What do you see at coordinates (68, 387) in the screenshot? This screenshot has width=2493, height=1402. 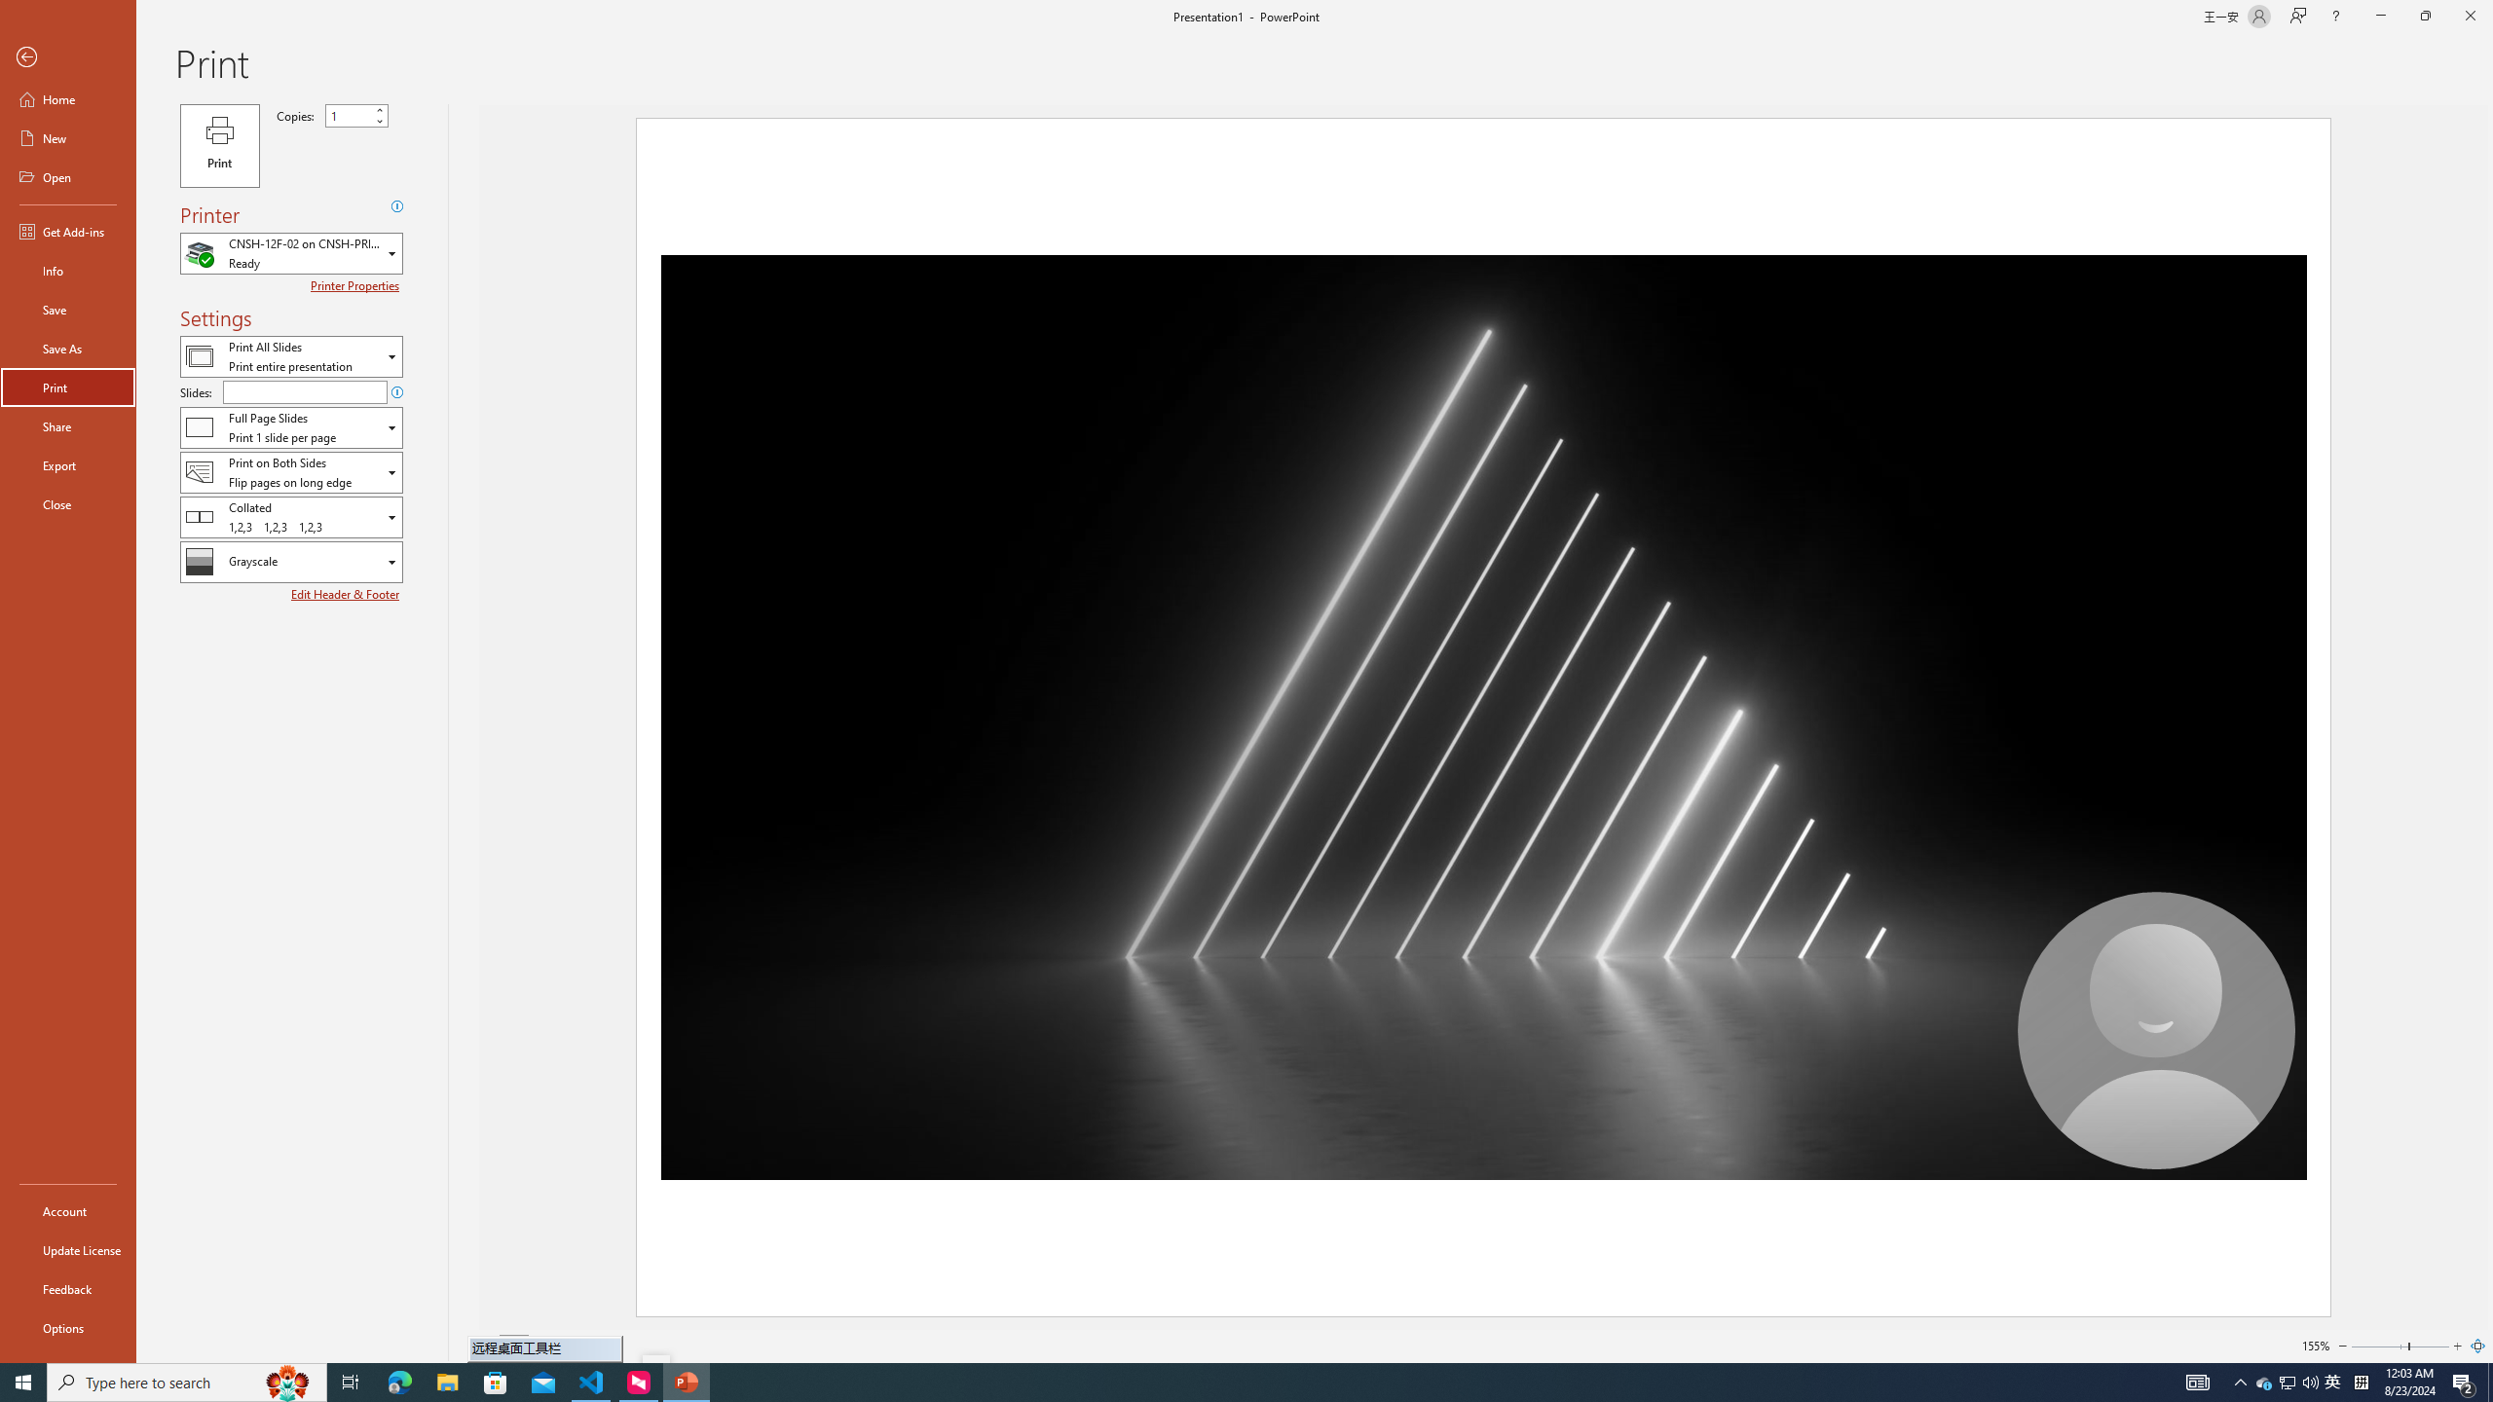 I see `Print` at bounding box center [68, 387].